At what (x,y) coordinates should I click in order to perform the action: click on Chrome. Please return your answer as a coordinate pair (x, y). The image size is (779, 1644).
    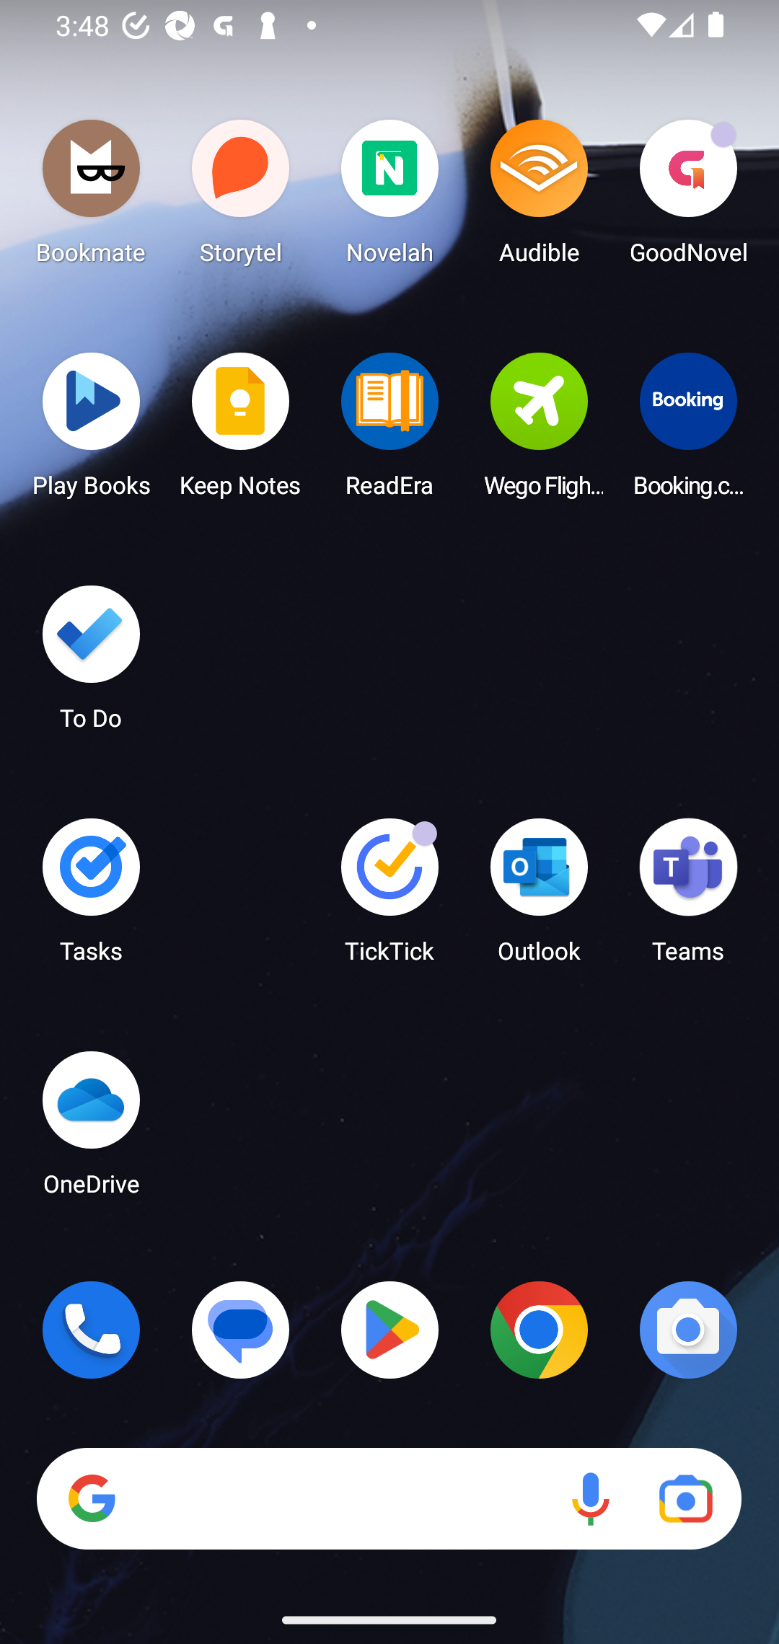
    Looking at the image, I should click on (539, 1330).